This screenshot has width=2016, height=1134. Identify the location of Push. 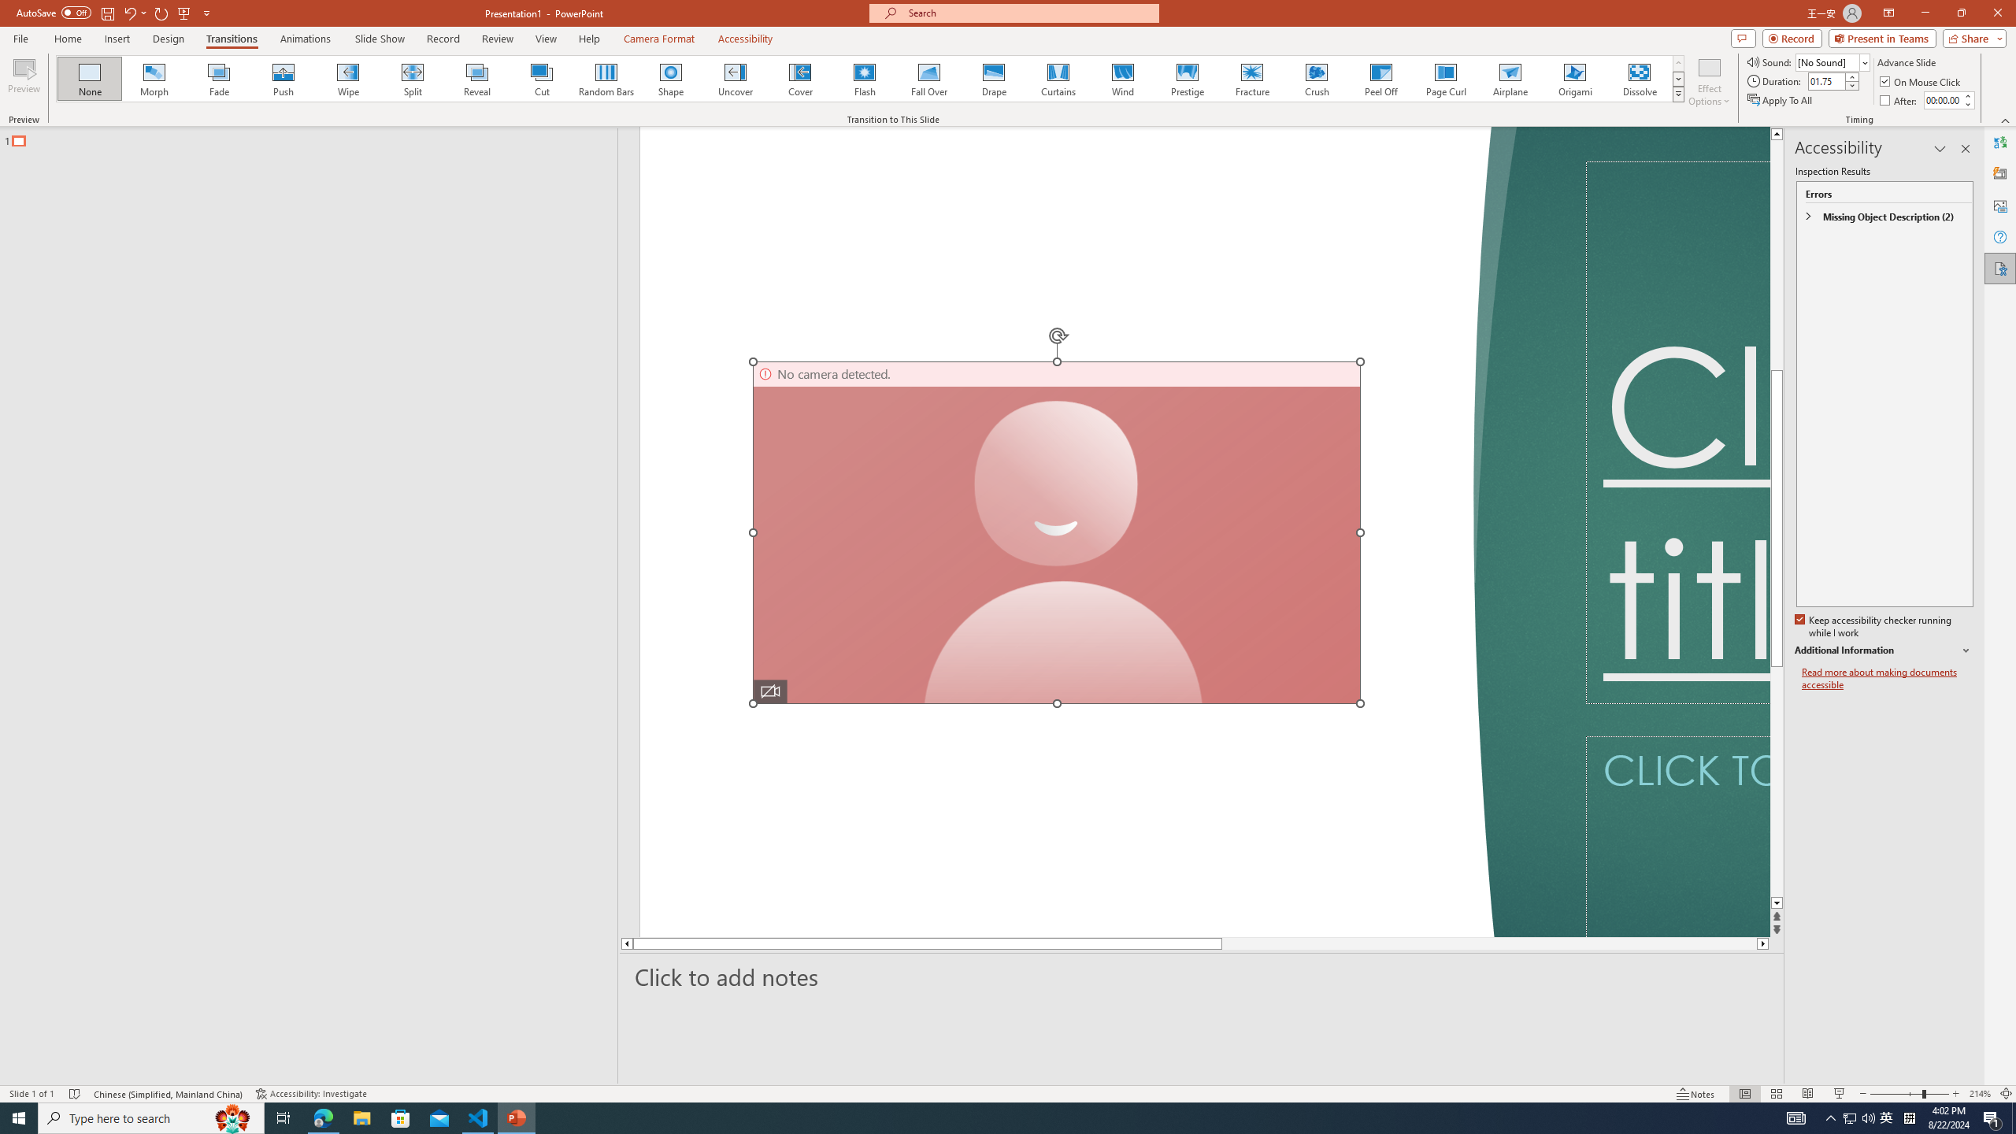
(283, 79).